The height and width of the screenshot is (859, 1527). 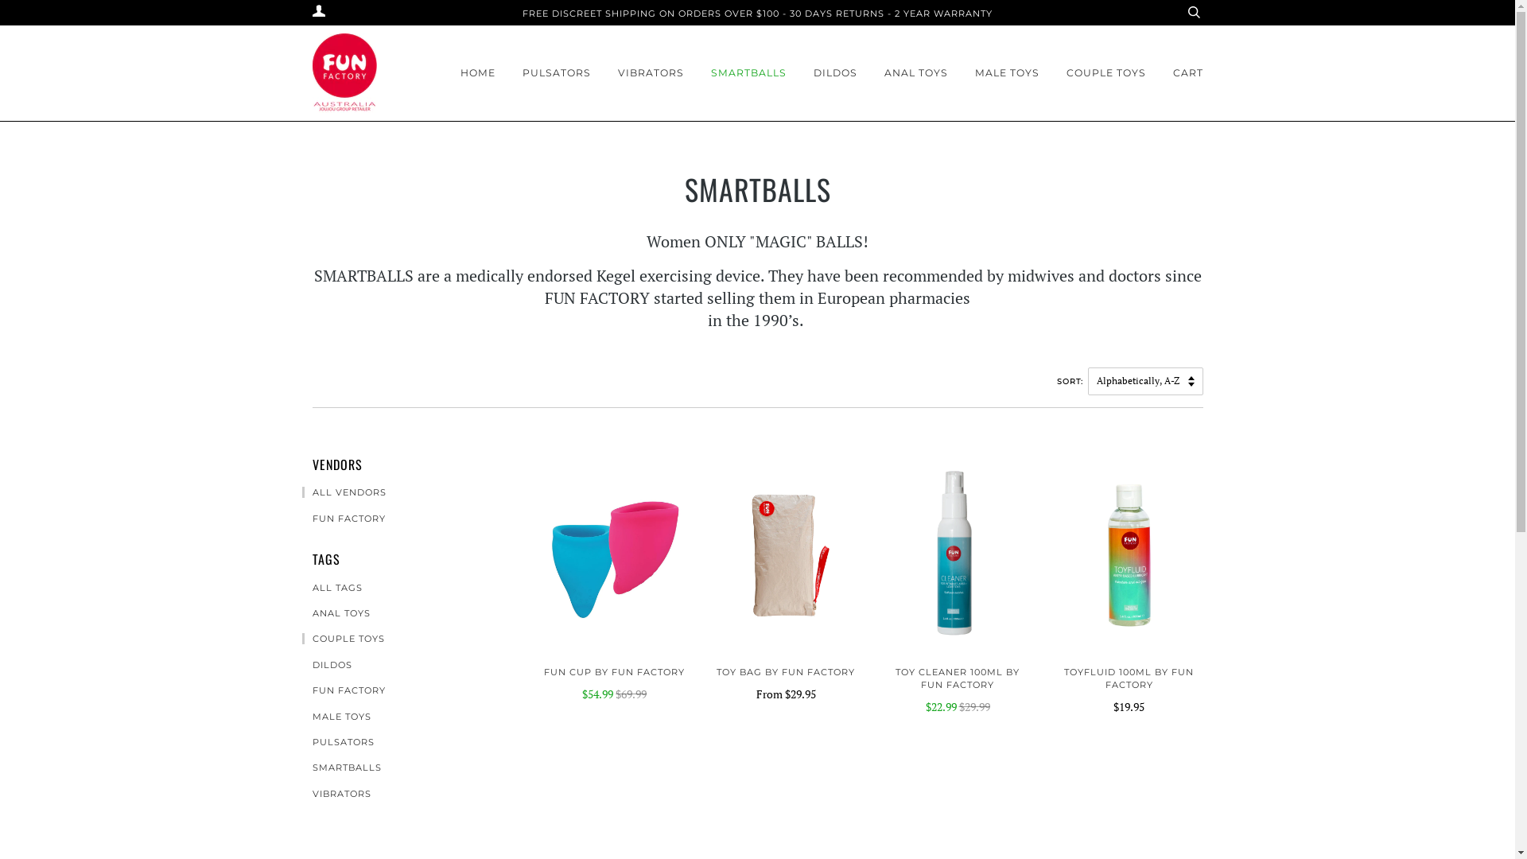 What do you see at coordinates (556, 73) in the screenshot?
I see `PULSATORS` at bounding box center [556, 73].